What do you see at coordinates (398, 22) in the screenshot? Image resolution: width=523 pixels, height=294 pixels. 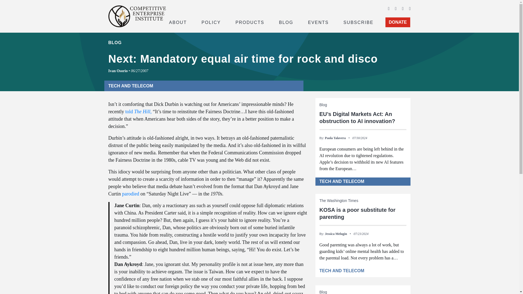 I see `DONATE` at bounding box center [398, 22].